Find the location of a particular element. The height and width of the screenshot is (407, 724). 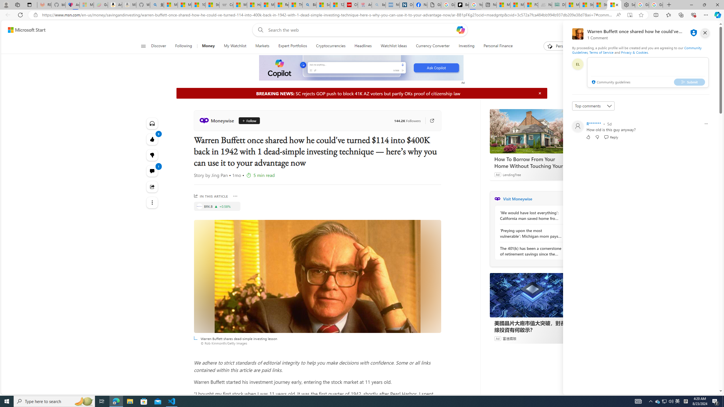

NCL Adult Asthma Inhaler Choice Guideline - Sleeping is located at coordinates (392, 5).